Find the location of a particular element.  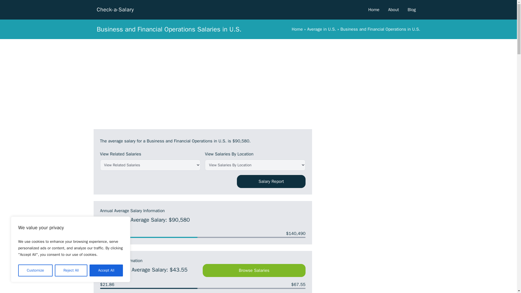

Salary Report is located at coordinates (271, 181).